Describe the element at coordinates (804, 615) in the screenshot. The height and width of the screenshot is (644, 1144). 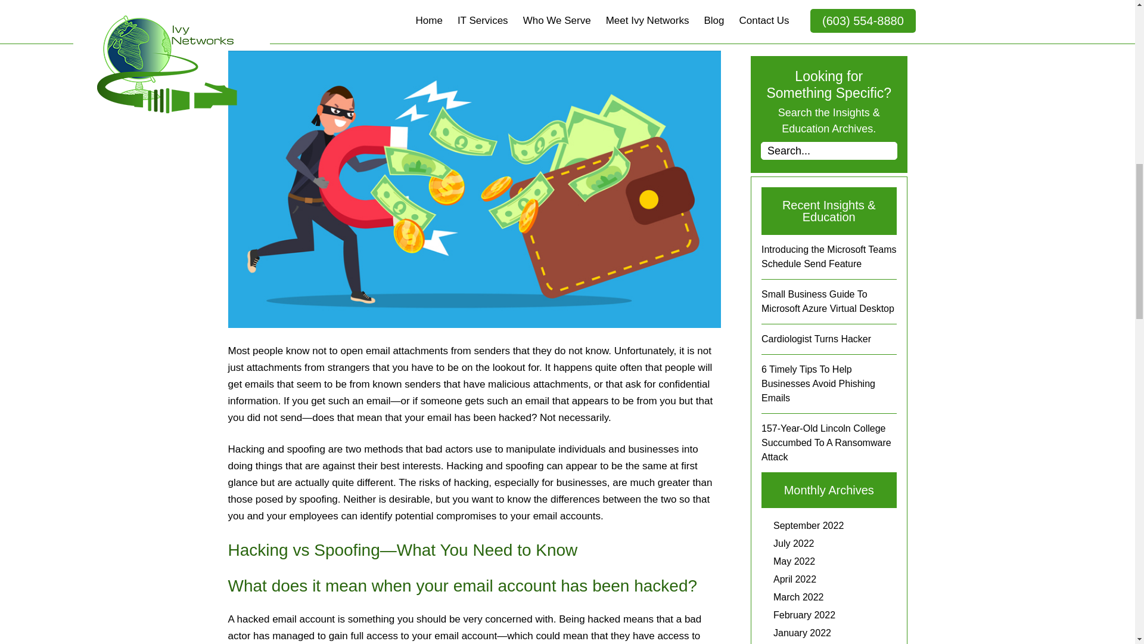
I see `February 2022` at that location.